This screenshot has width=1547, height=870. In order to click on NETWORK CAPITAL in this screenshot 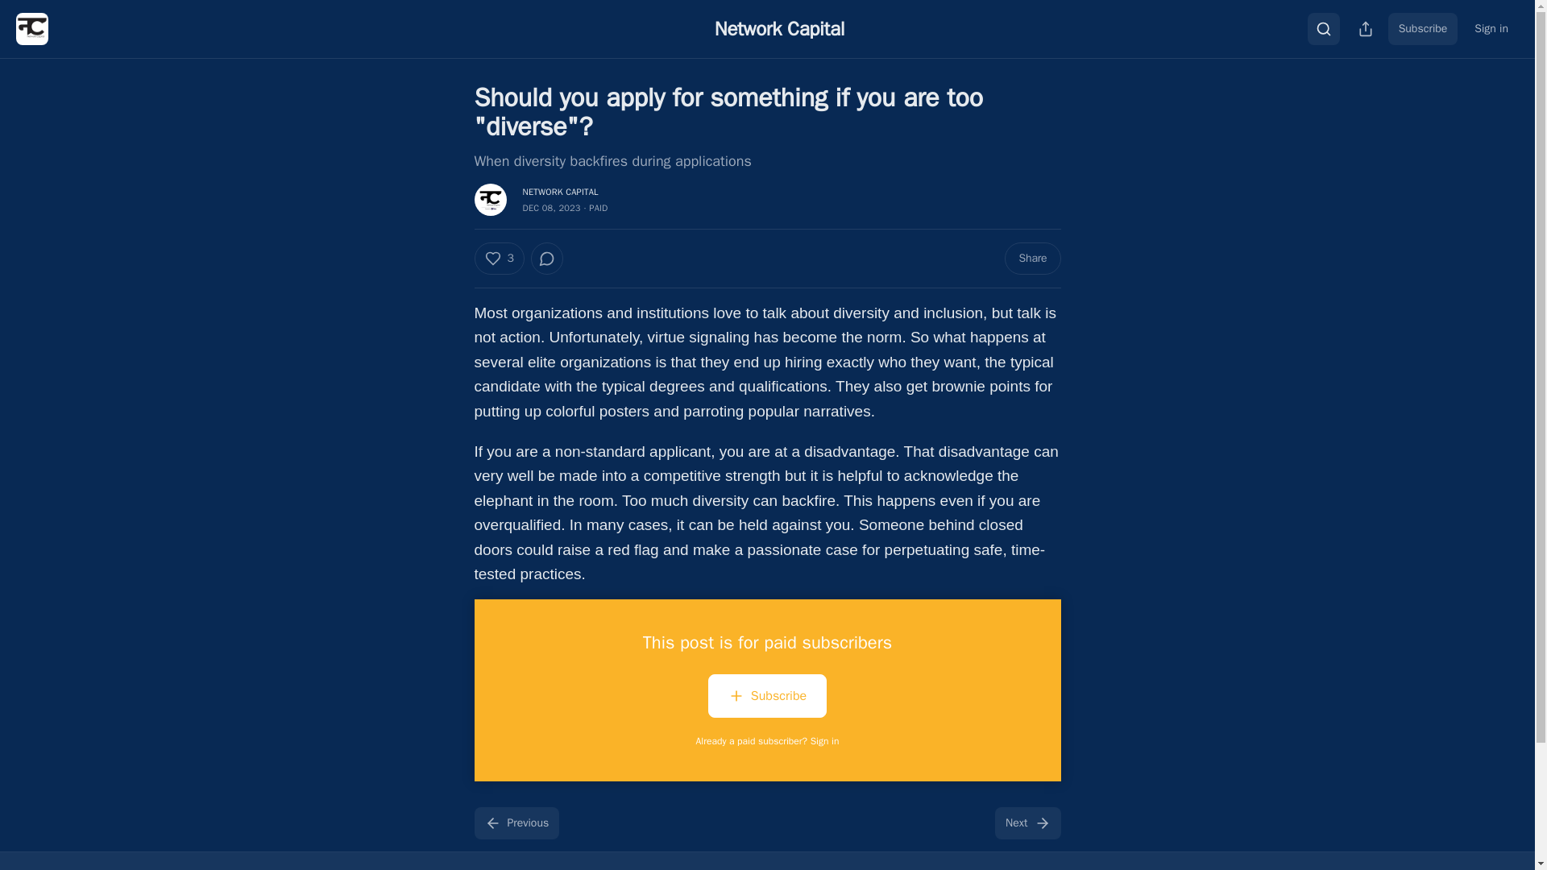, I will do `click(559, 192)`.